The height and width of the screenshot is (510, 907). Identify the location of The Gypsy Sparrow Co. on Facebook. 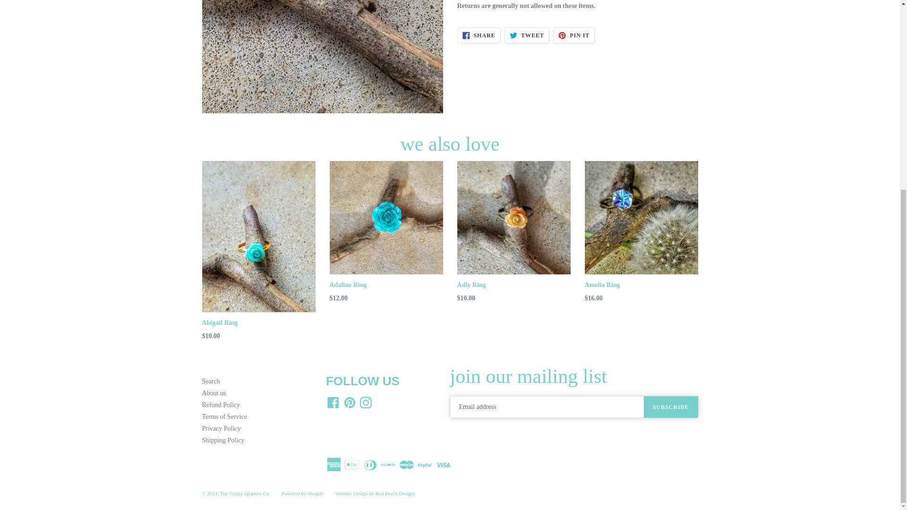
(333, 402).